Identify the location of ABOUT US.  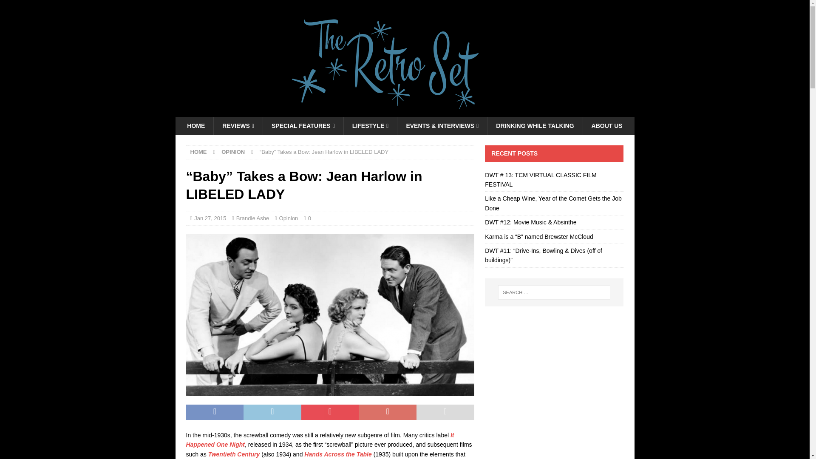
(606, 126).